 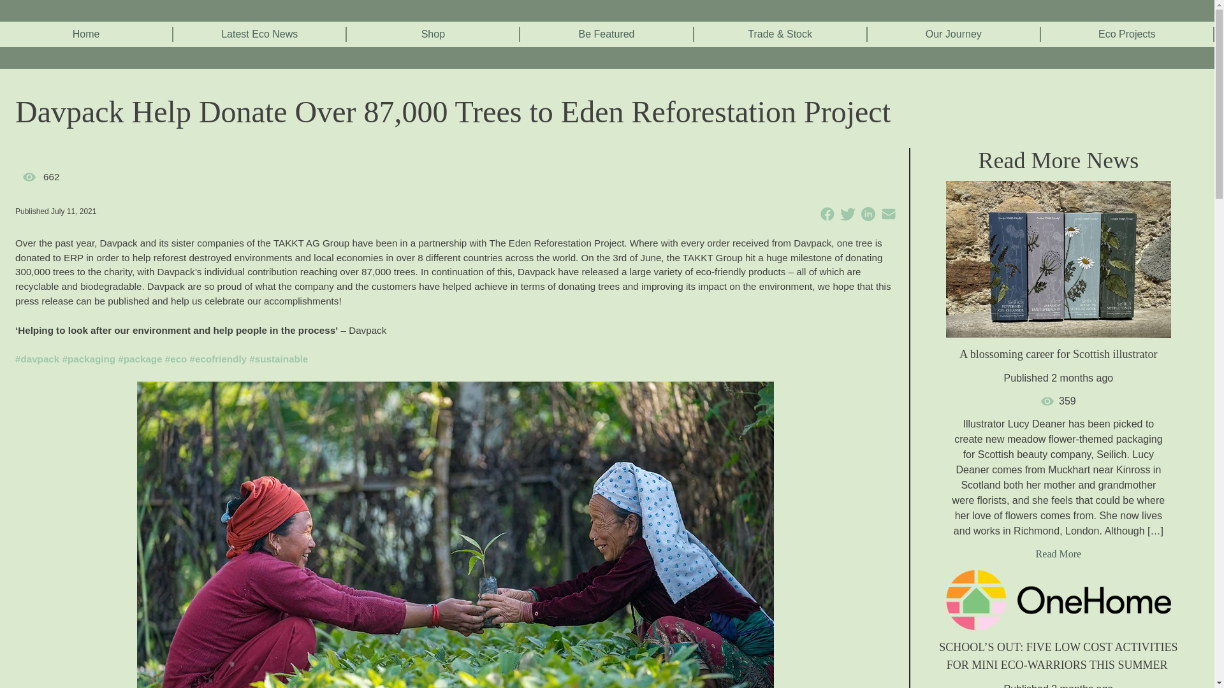 What do you see at coordinates (953, 34) in the screenshot?
I see `Our Journey` at bounding box center [953, 34].